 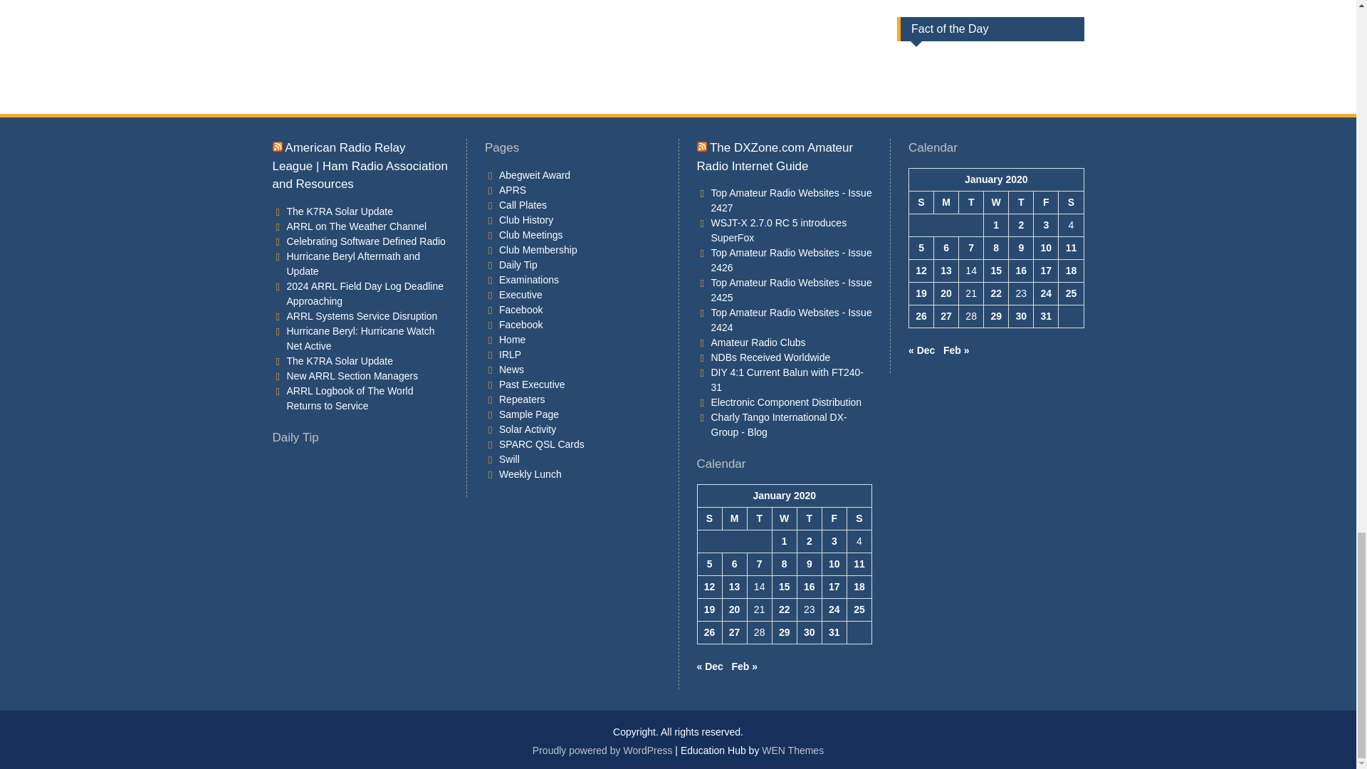 I want to click on Monday, so click(x=946, y=202).